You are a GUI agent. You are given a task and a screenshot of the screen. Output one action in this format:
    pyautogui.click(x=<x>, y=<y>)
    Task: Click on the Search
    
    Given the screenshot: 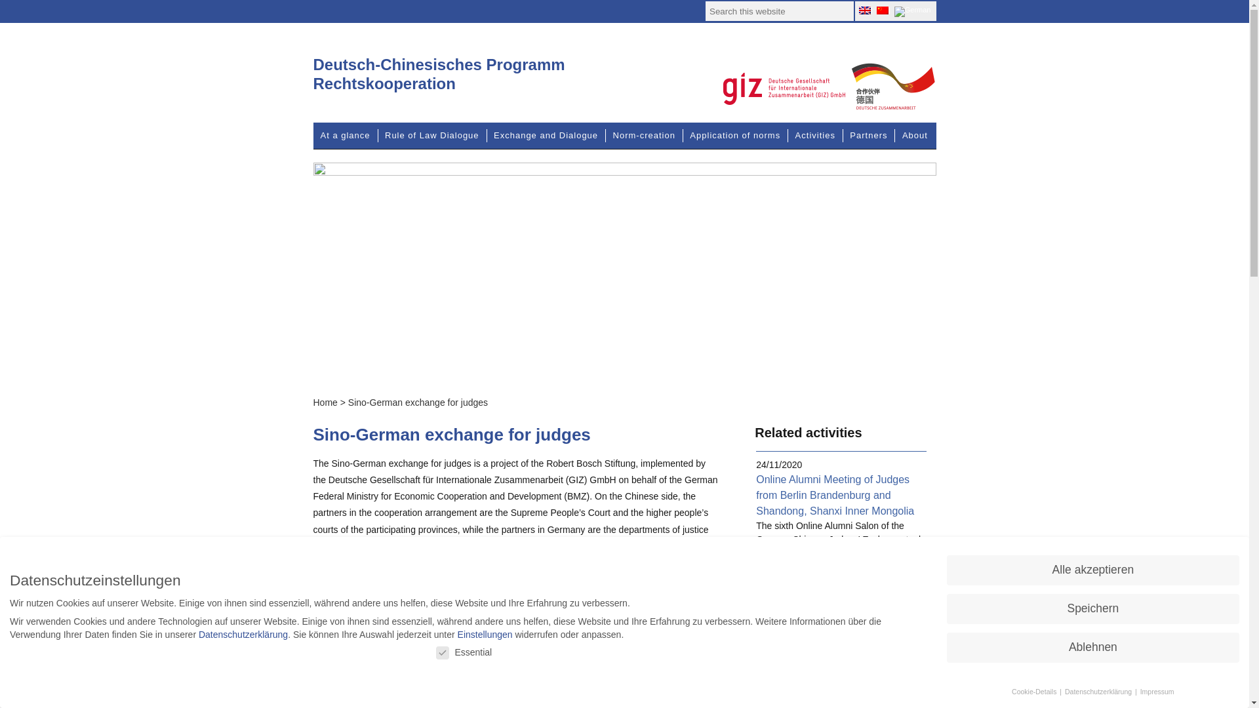 What is the action you would take?
    pyautogui.click(x=842, y=11)
    